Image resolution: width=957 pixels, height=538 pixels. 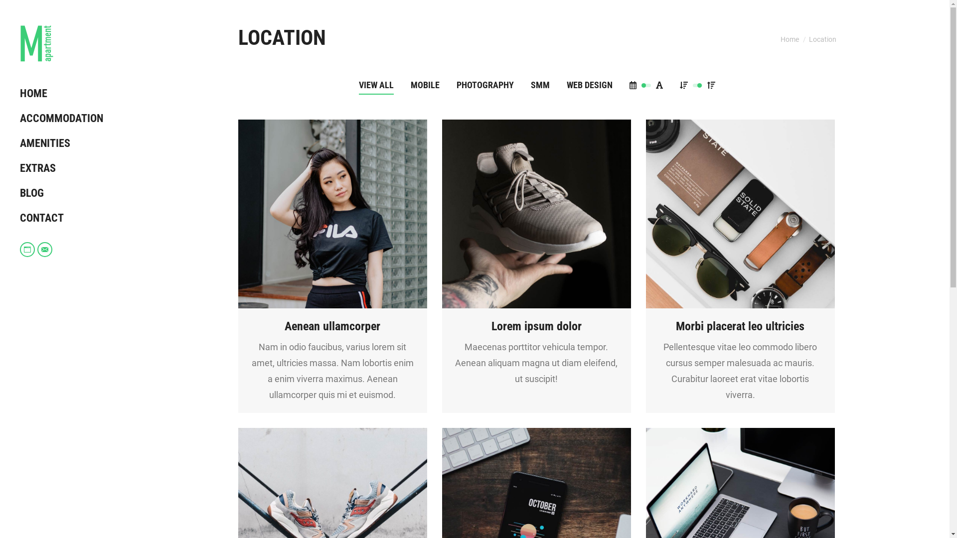 What do you see at coordinates (333, 214) in the screenshot?
I see `c017` at bounding box center [333, 214].